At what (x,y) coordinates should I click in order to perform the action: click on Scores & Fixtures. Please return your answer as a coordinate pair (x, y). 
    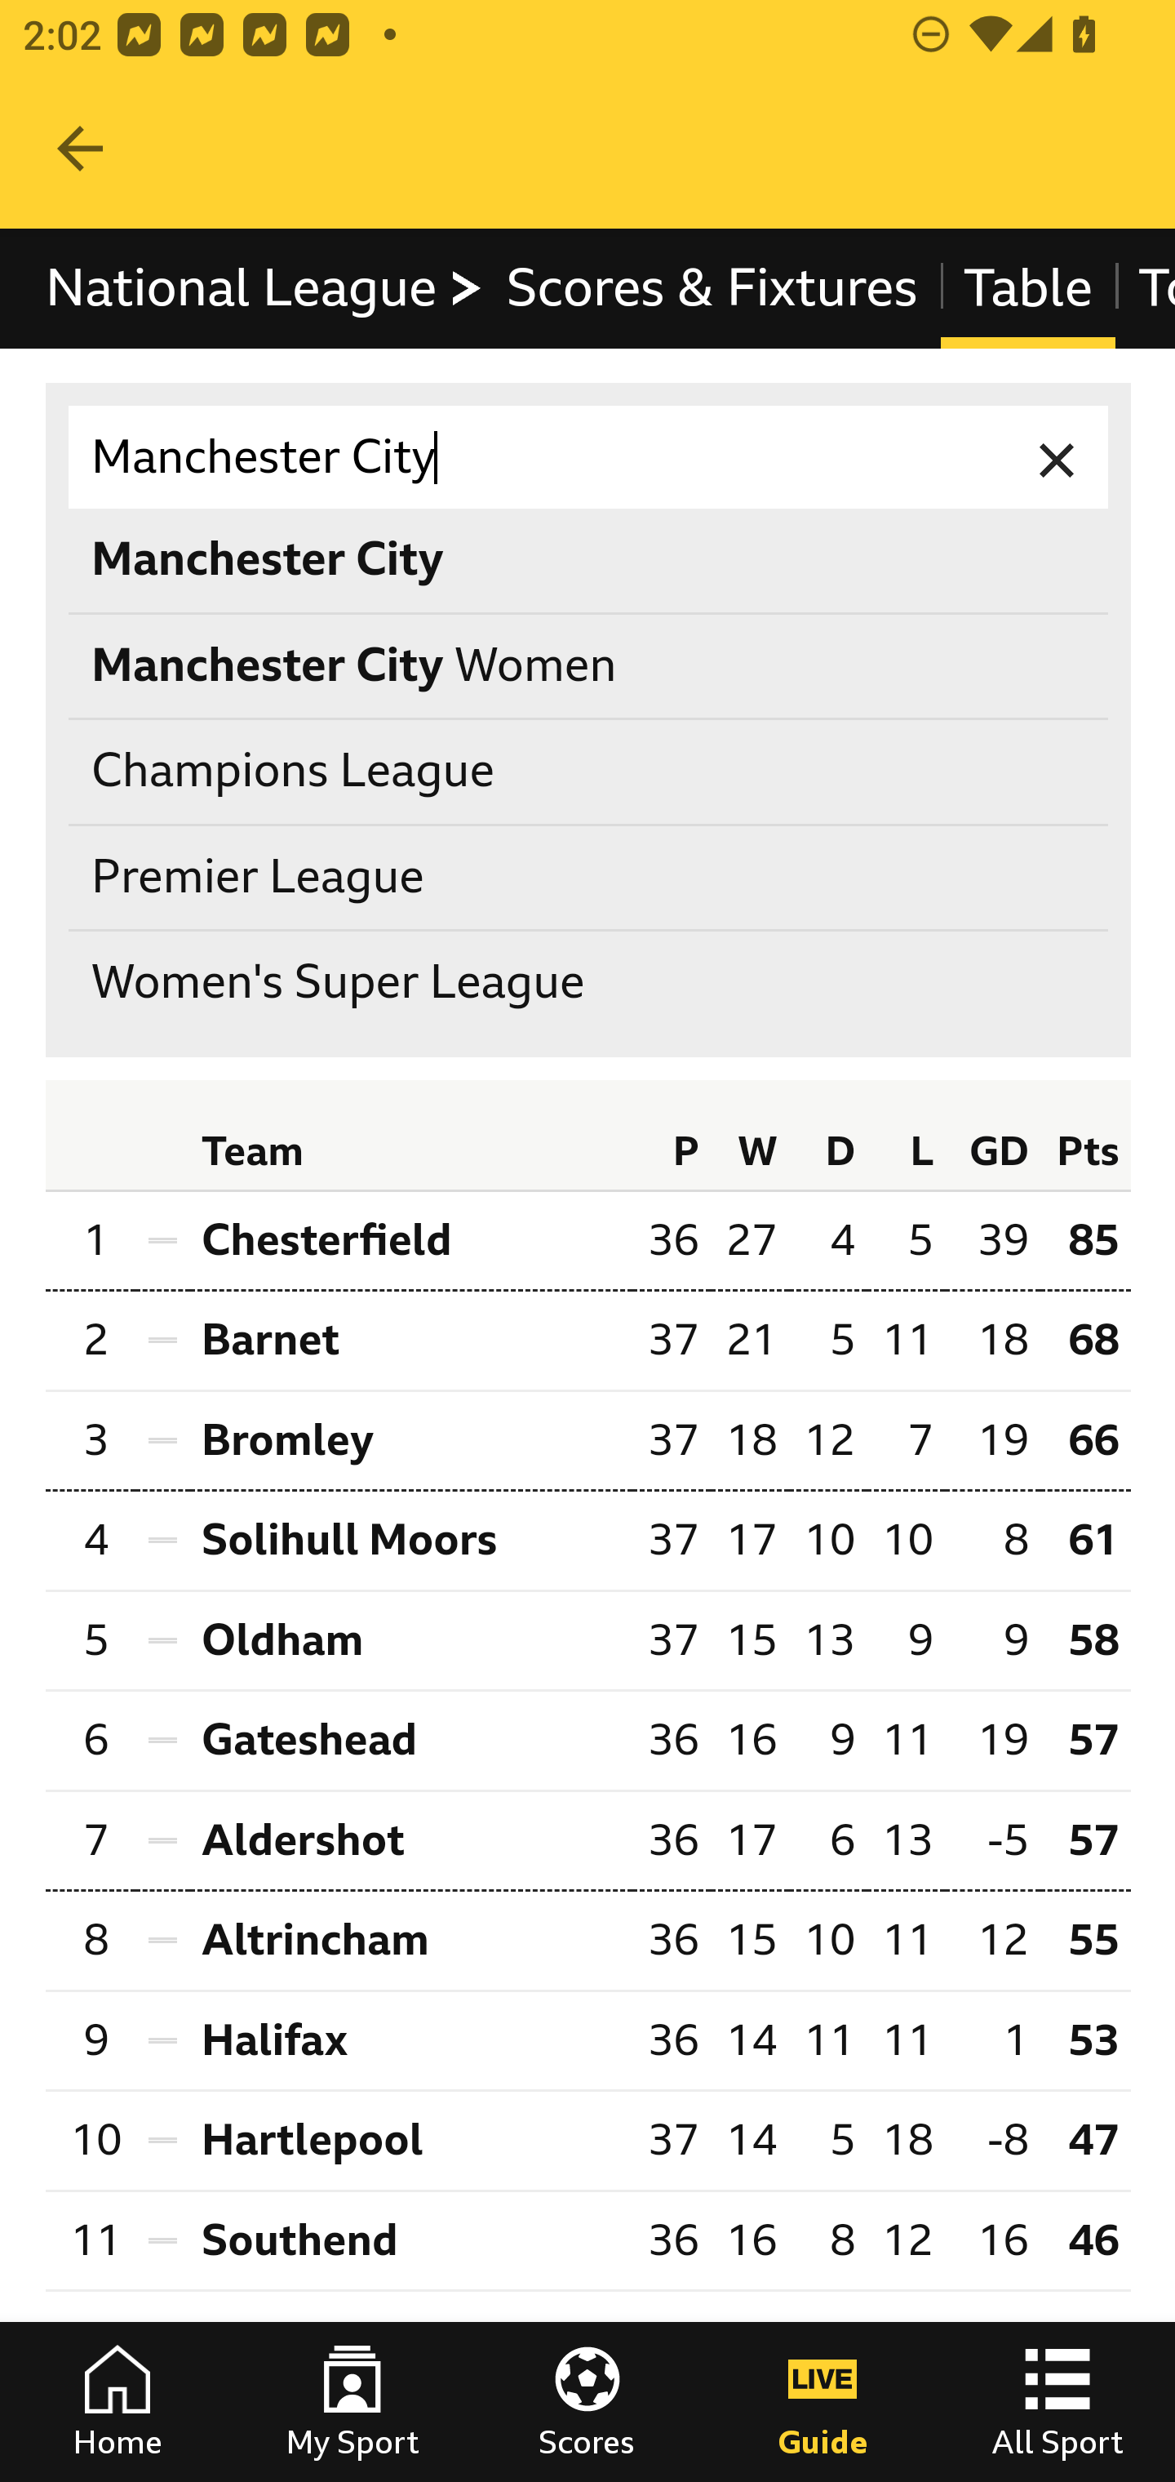
    Looking at the image, I should click on (712, 287).